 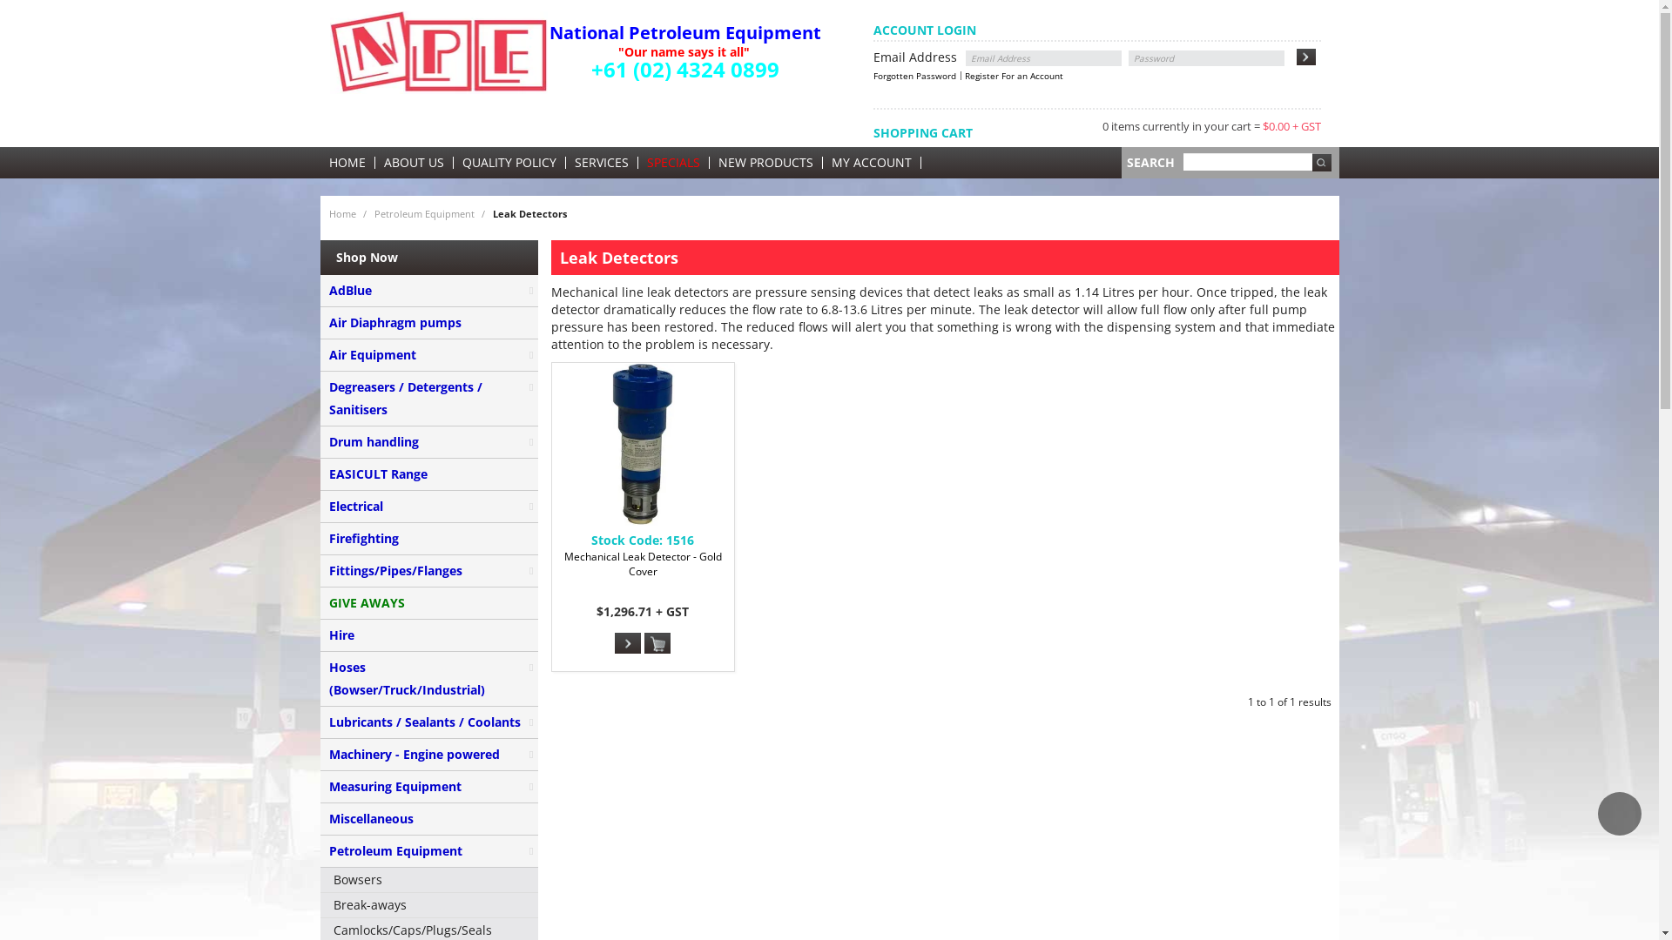 I want to click on SERVICES, so click(x=602, y=163).